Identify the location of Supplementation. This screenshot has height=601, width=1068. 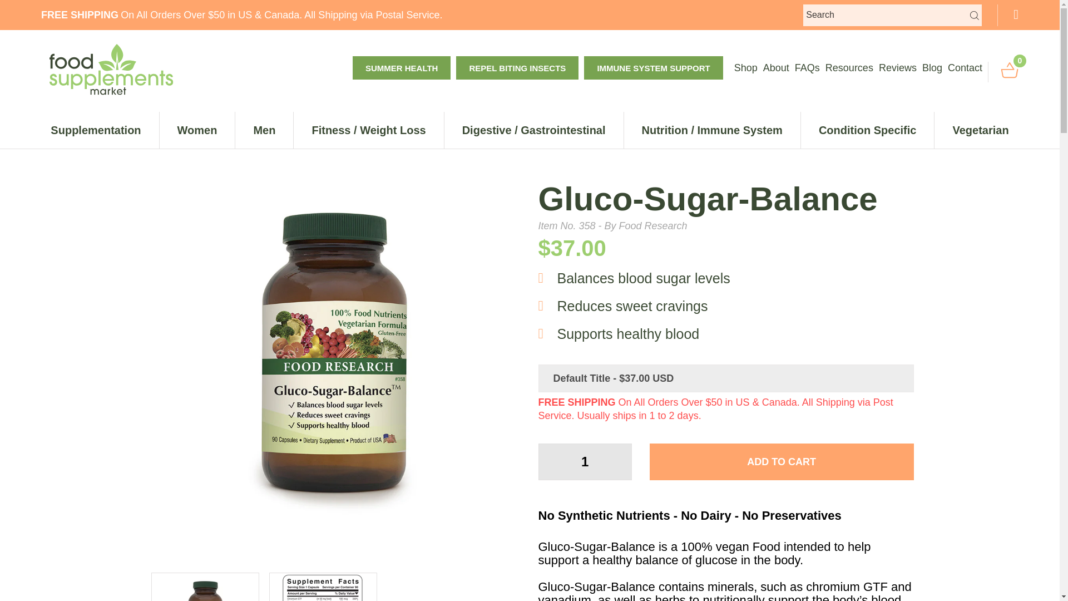
(101, 130).